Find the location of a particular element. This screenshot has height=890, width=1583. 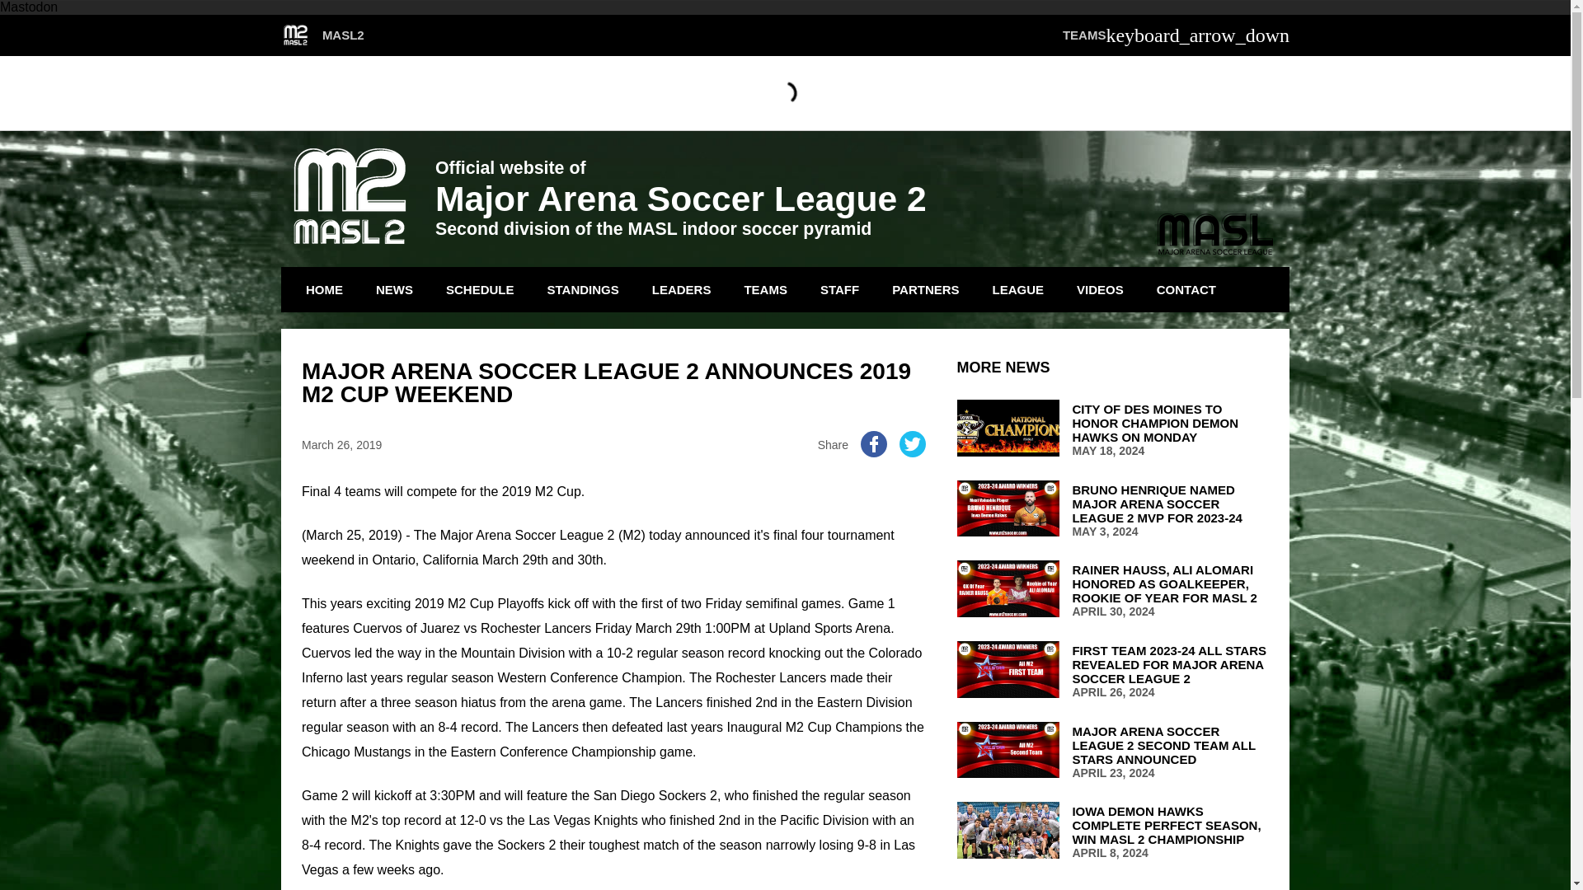

LEADERS is located at coordinates (681, 290).